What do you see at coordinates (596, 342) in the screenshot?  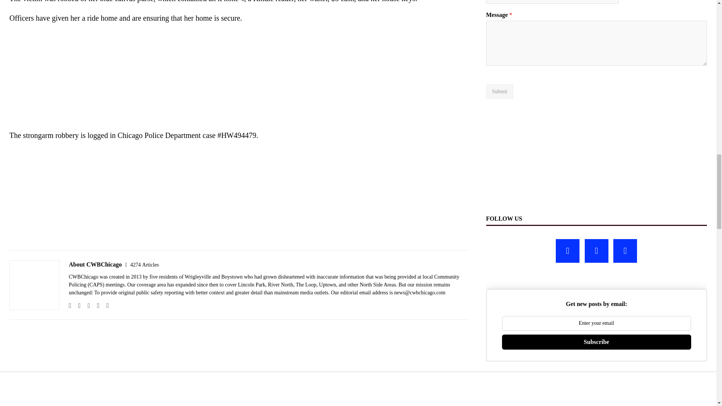 I see `Subscribe` at bounding box center [596, 342].